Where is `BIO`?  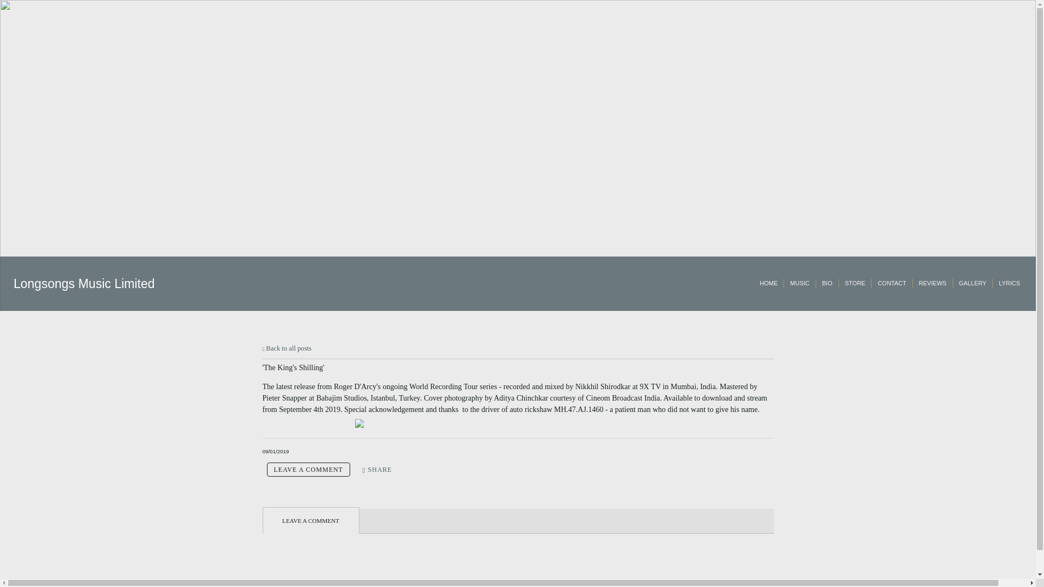 BIO is located at coordinates (827, 284).